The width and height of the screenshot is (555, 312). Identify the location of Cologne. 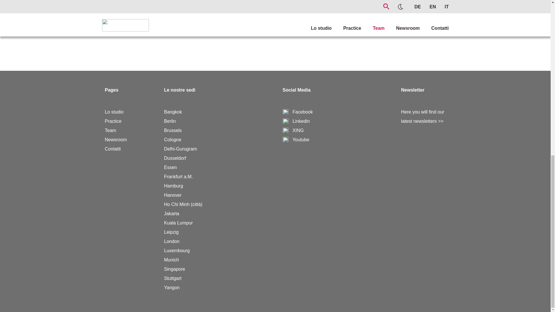
(173, 140).